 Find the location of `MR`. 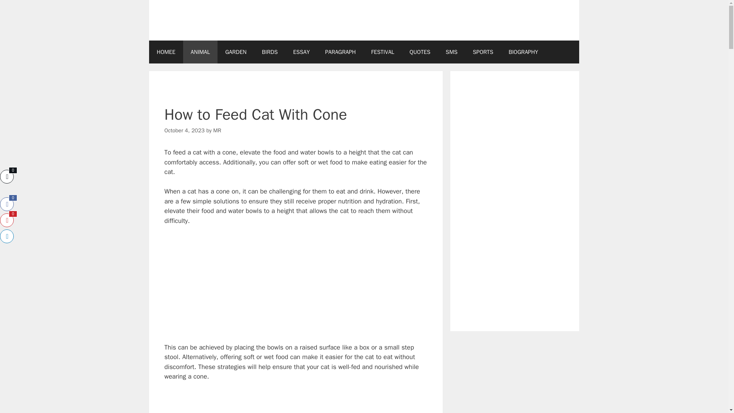

MR is located at coordinates (217, 130).